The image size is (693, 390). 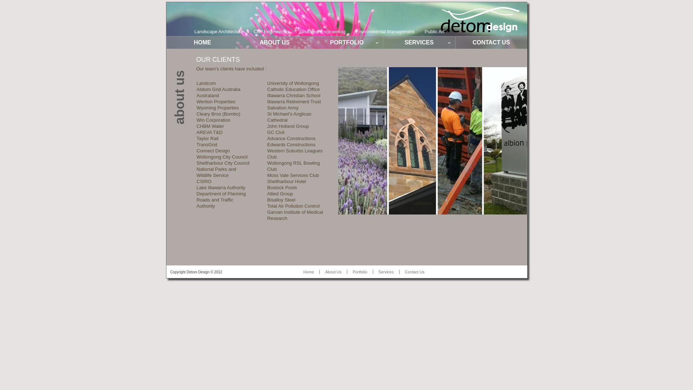 What do you see at coordinates (386, 272) in the screenshot?
I see `Services` at bounding box center [386, 272].